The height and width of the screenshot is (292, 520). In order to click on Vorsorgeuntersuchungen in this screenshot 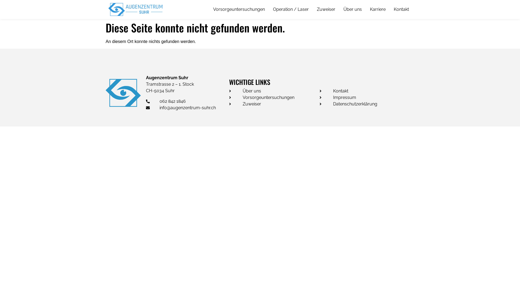, I will do `click(239, 9)`.